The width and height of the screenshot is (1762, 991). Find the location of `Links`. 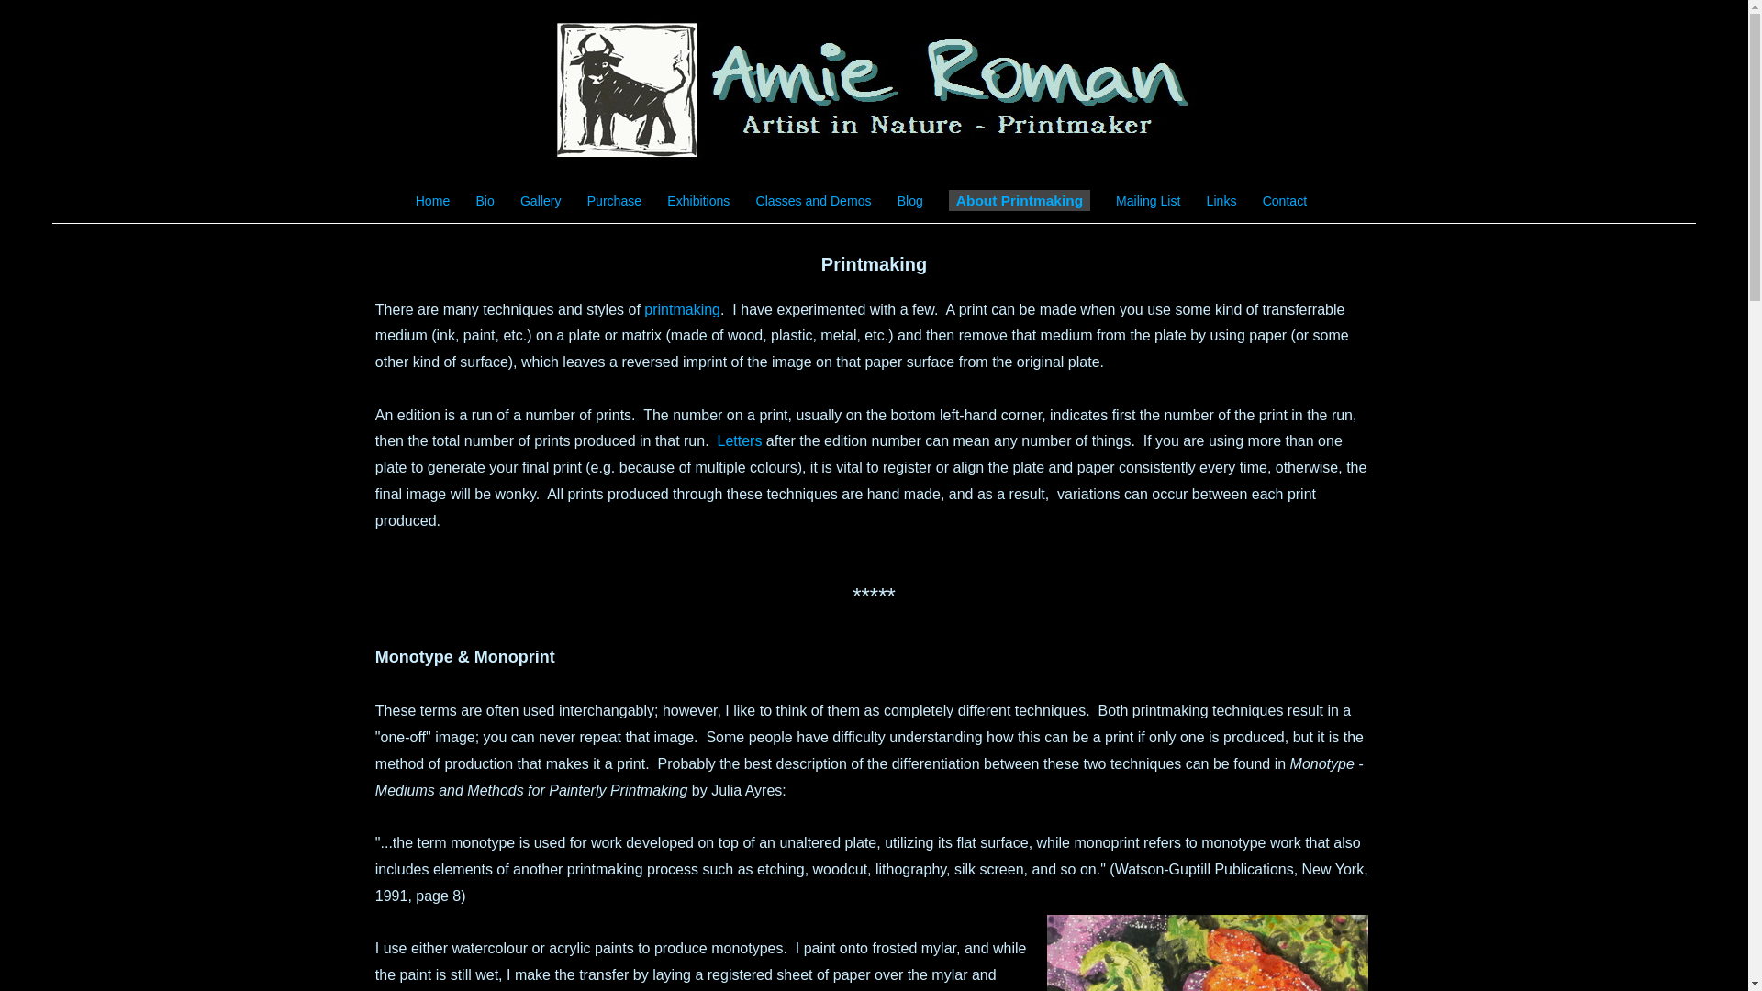

Links is located at coordinates (1222, 201).